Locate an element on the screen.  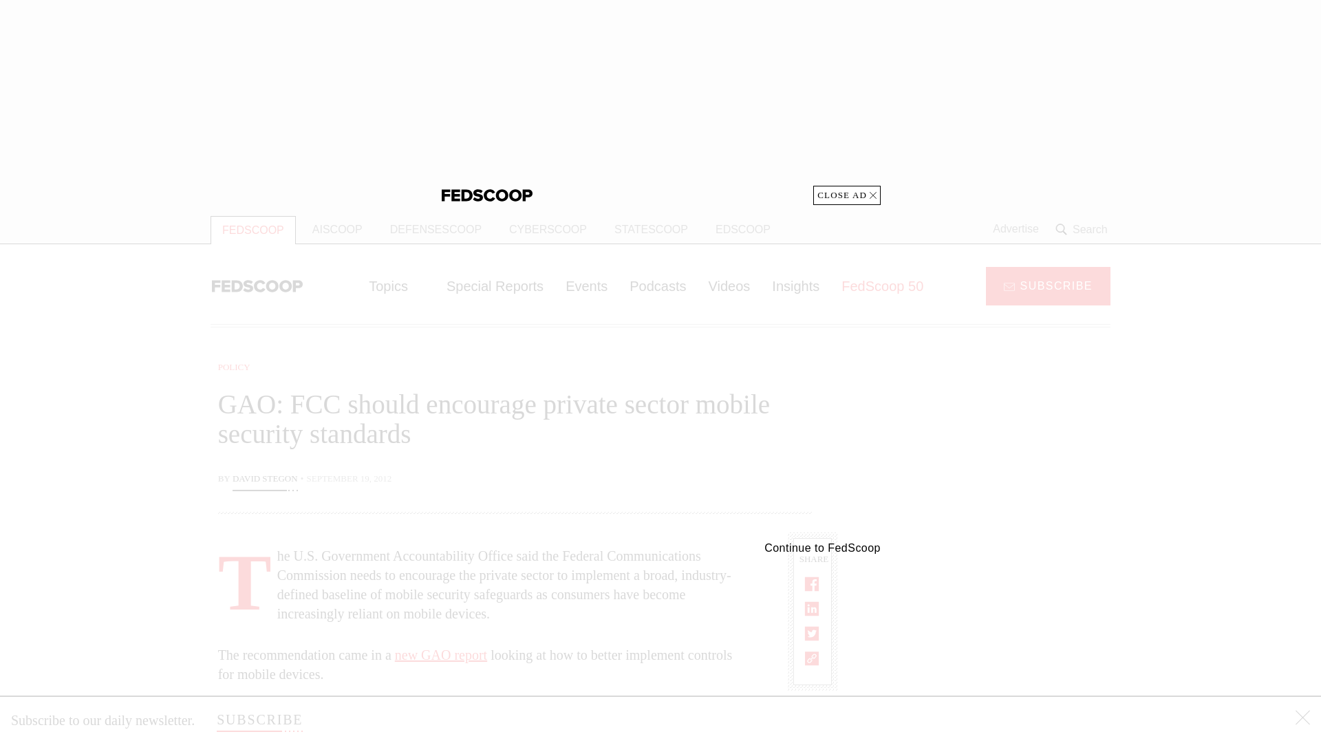
DEFENSESCOOP is located at coordinates (436, 230).